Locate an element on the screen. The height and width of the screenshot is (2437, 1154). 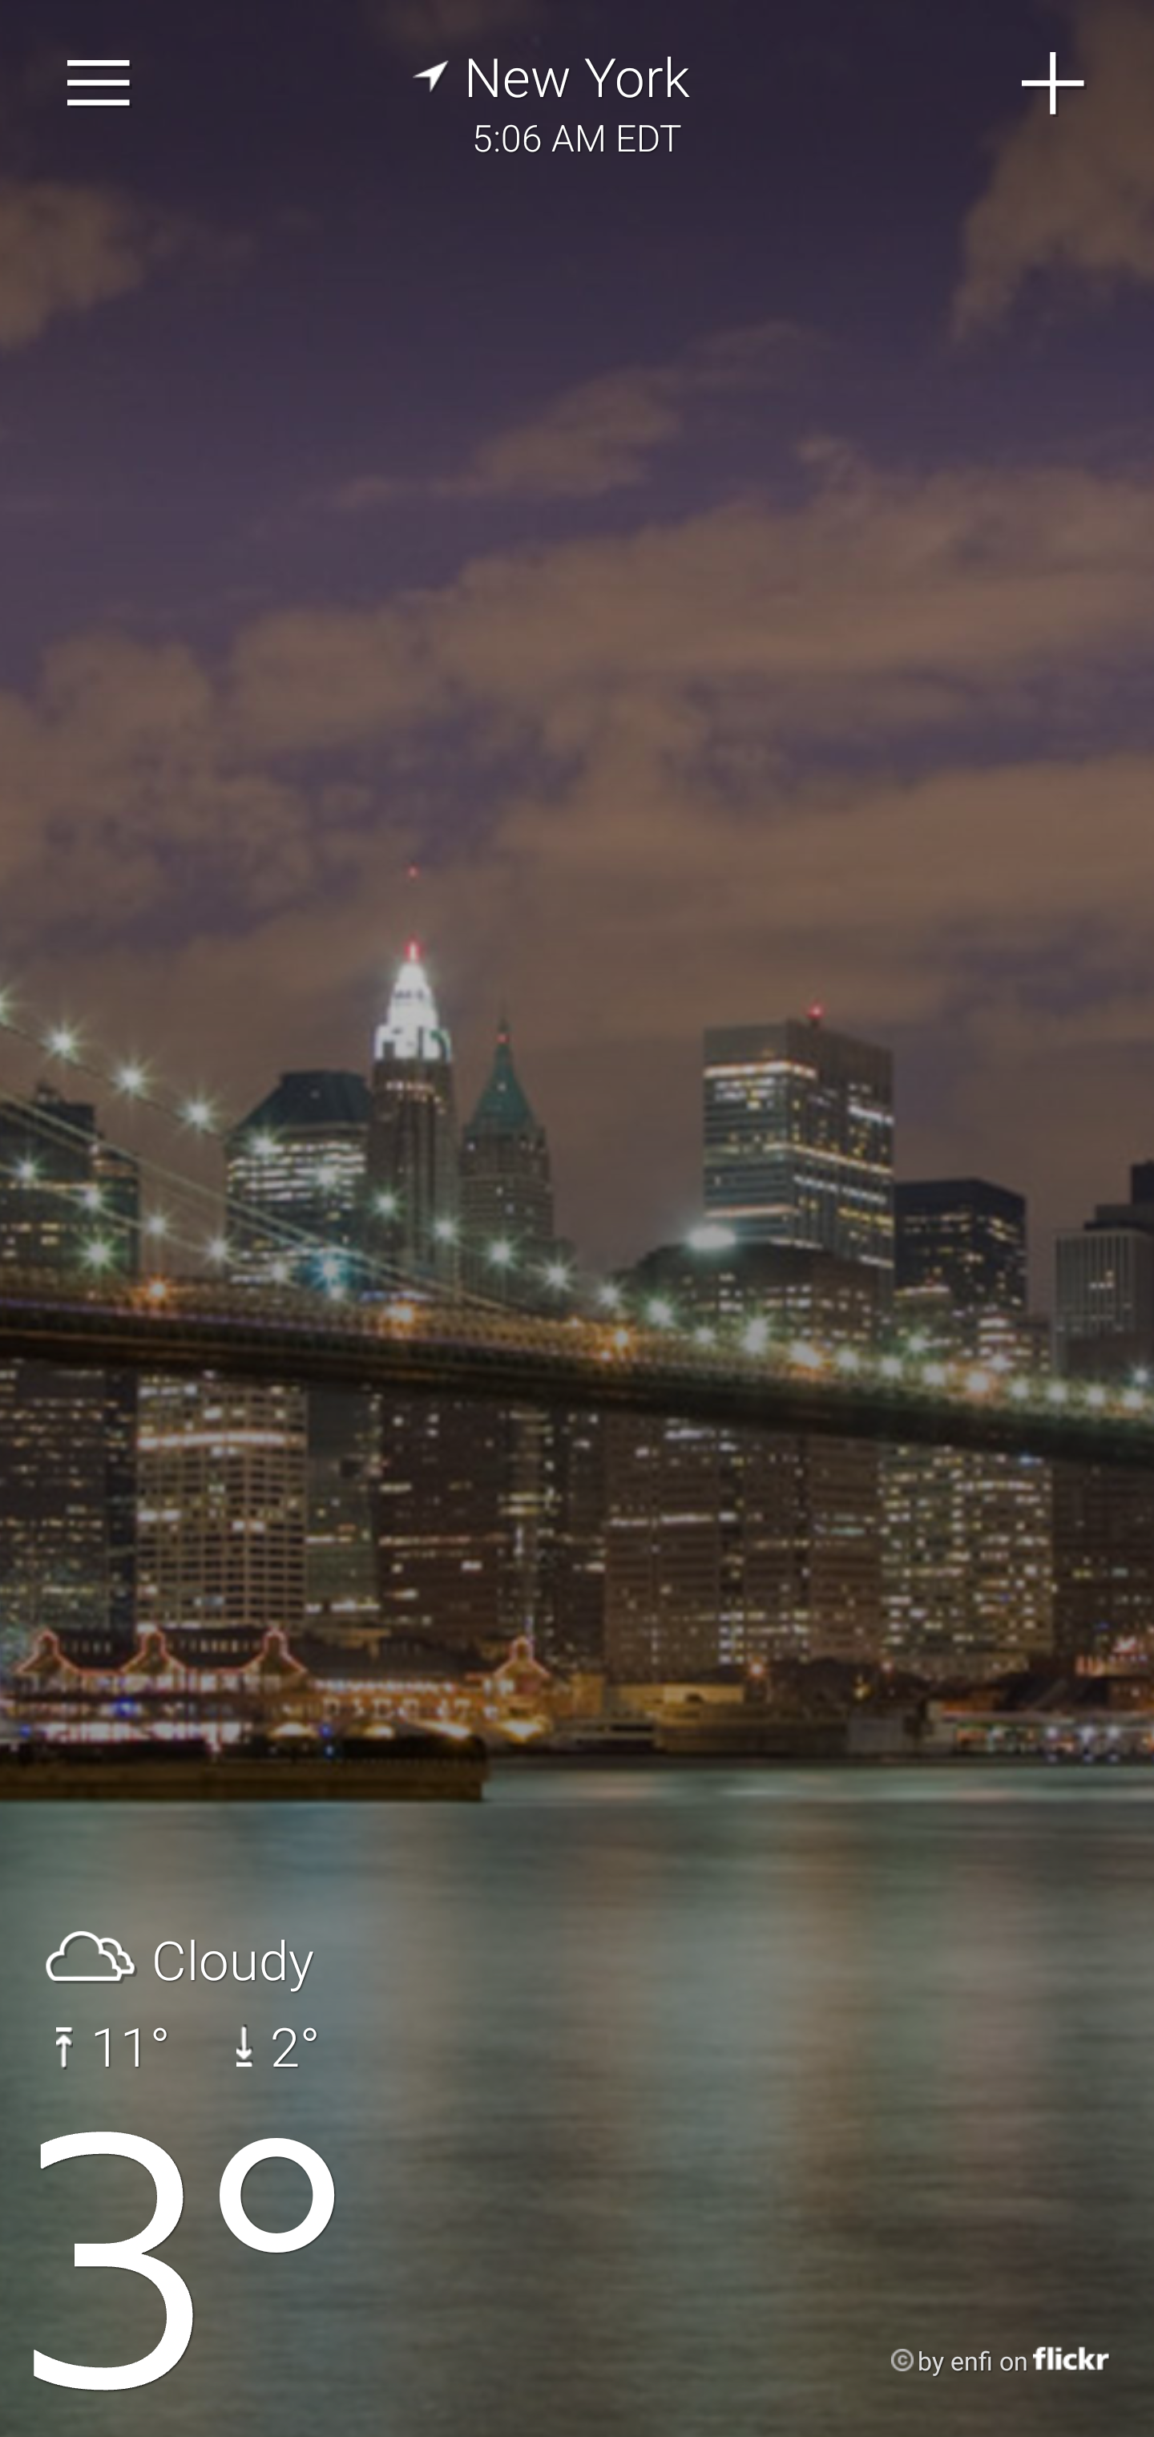
by enfi on Background photo by: enfi on Flickr is located at coordinates (971, 2362).